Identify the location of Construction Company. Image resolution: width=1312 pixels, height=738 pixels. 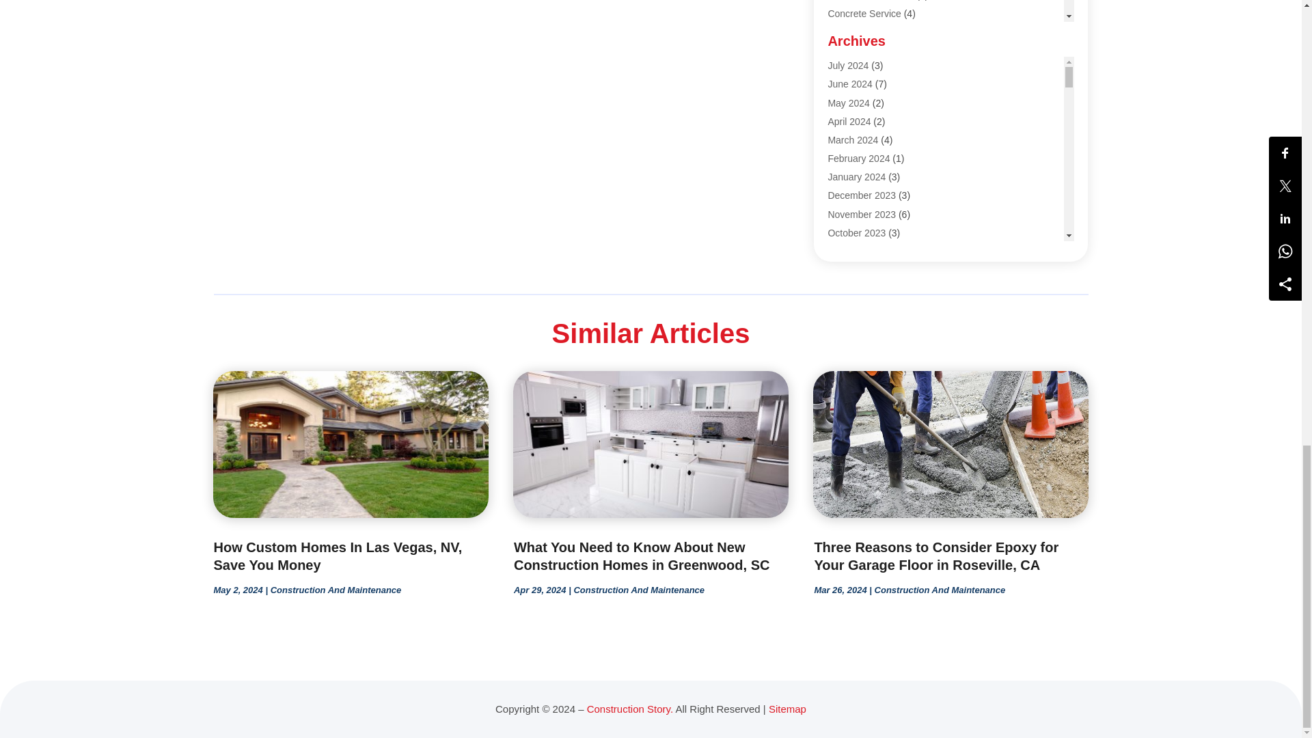
(876, 107).